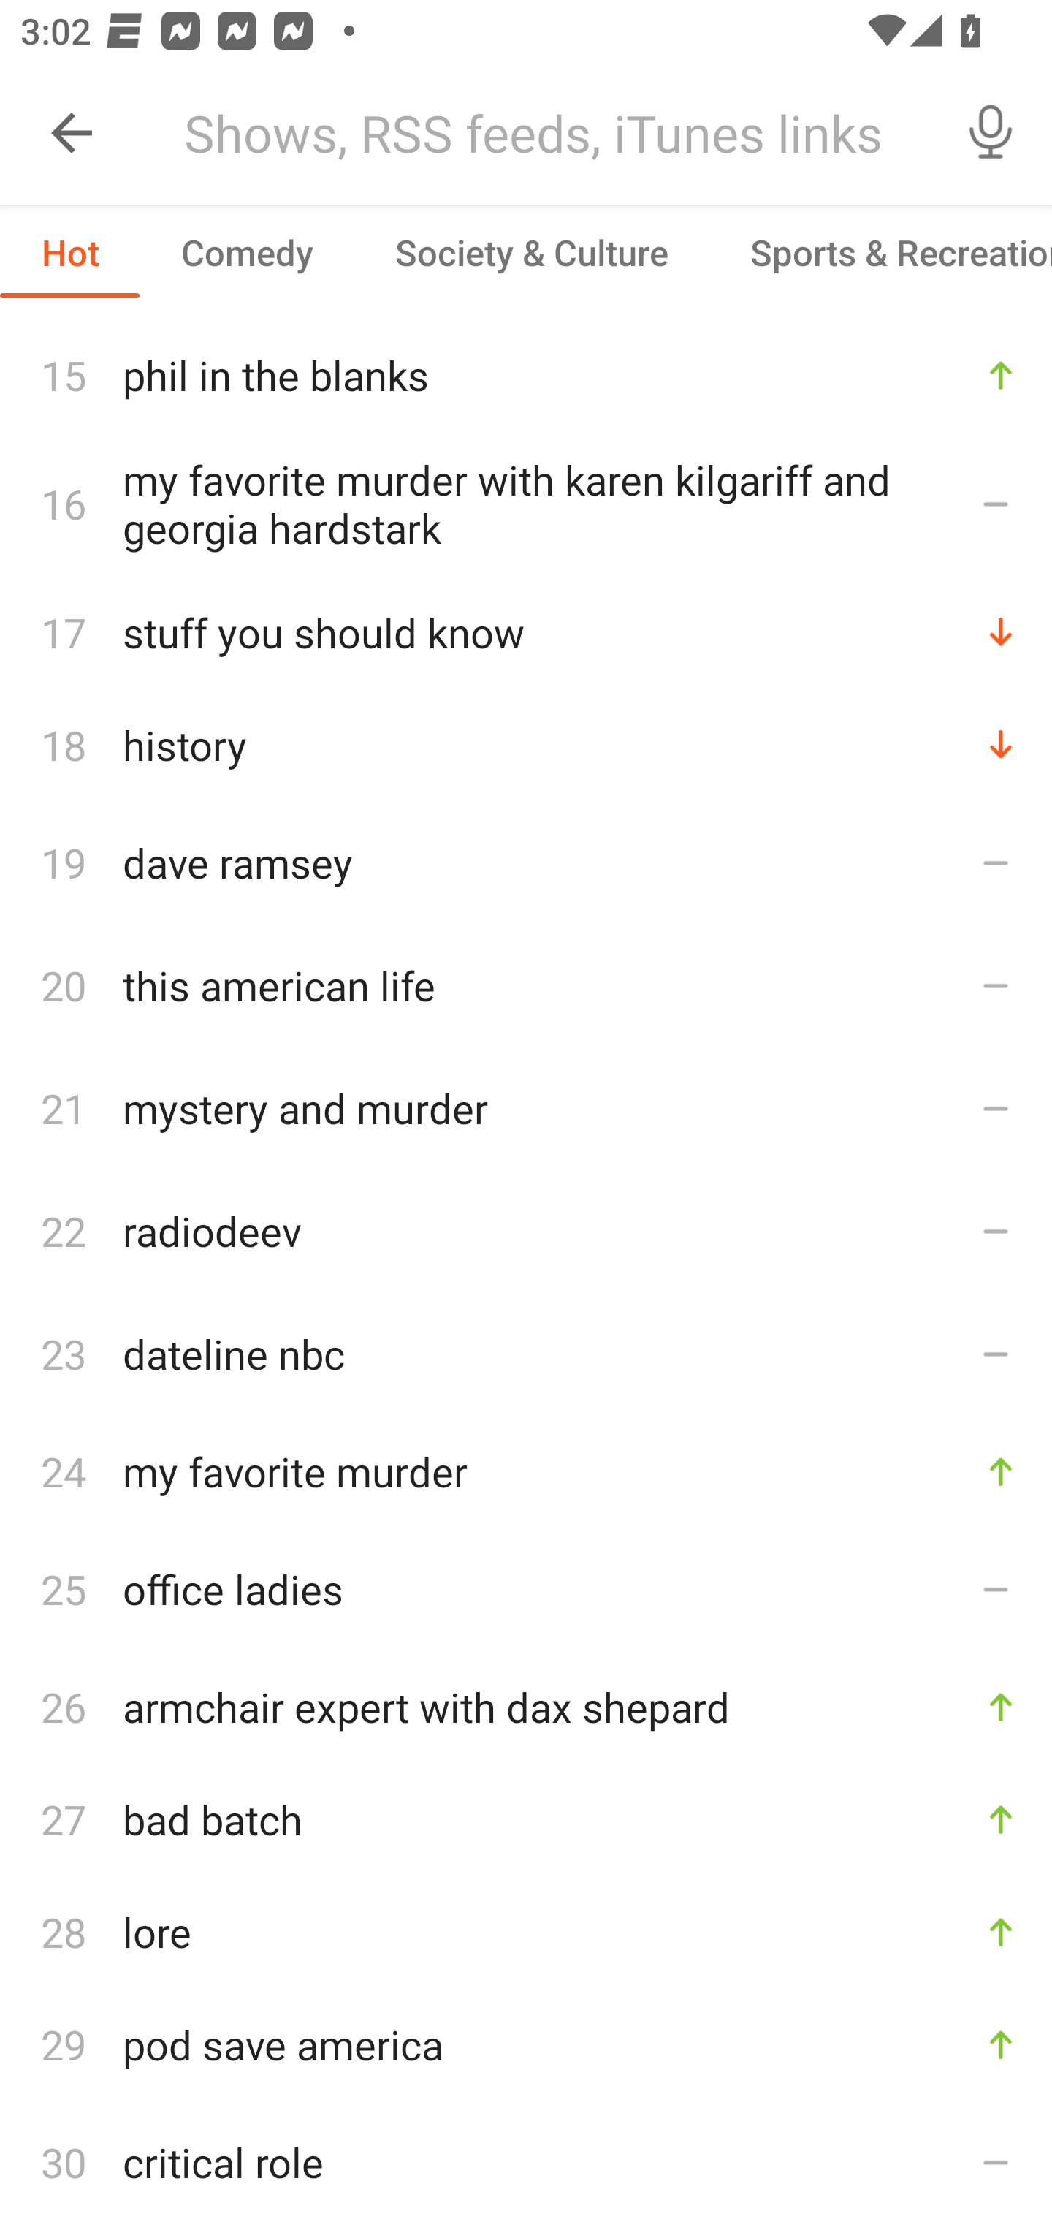 The image size is (1052, 2222). Describe the element at coordinates (526, 1931) in the screenshot. I see `28 lore` at that location.